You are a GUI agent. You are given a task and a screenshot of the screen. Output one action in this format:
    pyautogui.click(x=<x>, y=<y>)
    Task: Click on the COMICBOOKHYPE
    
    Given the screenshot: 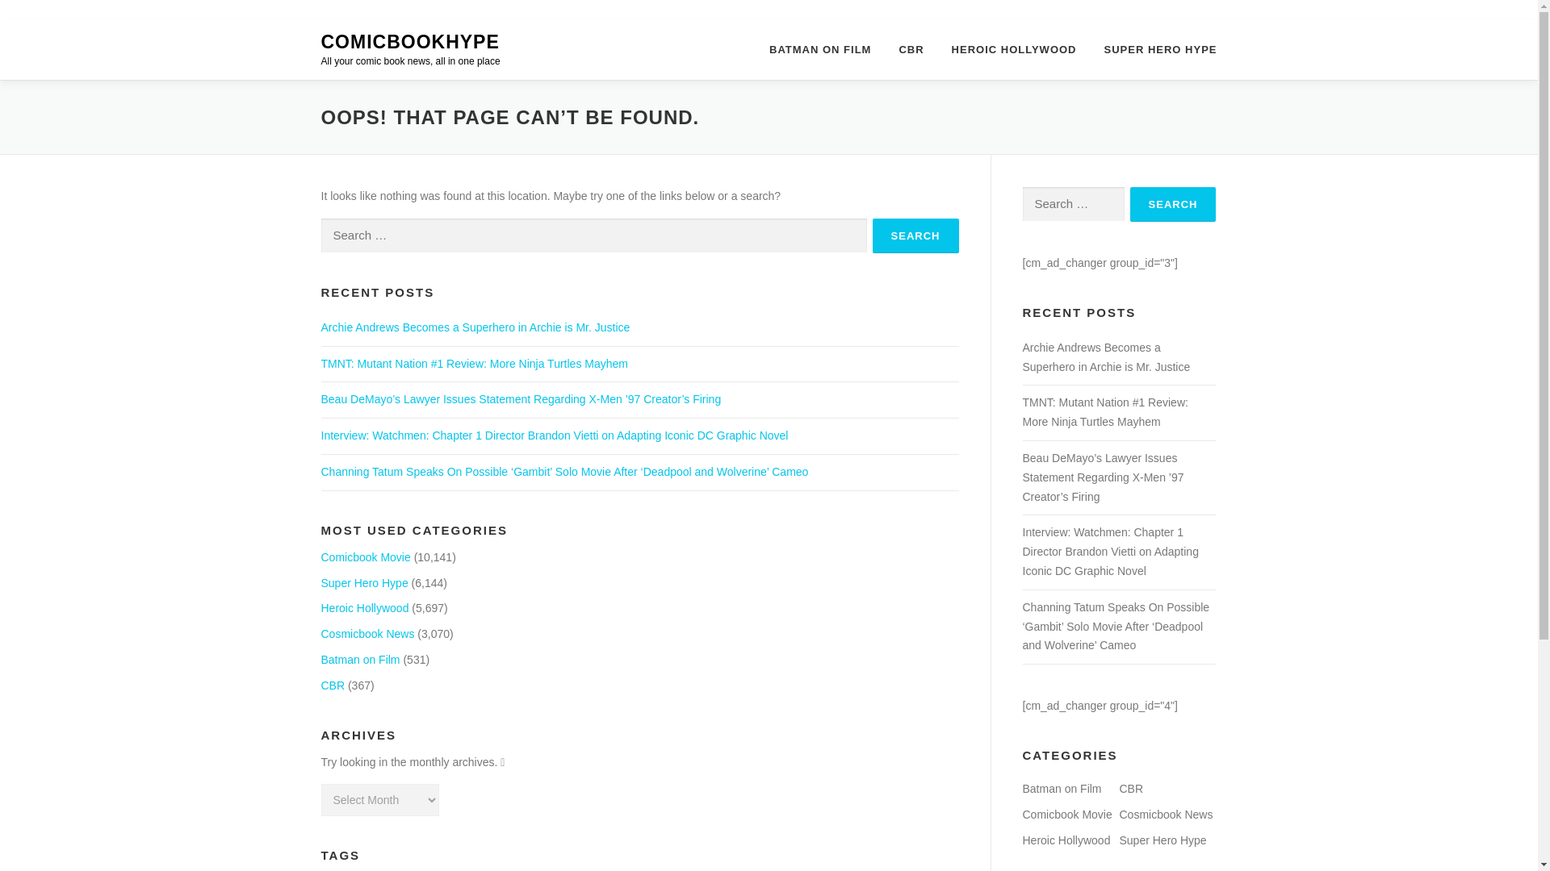 What is the action you would take?
    pyautogui.click(x=410, y=42)
    